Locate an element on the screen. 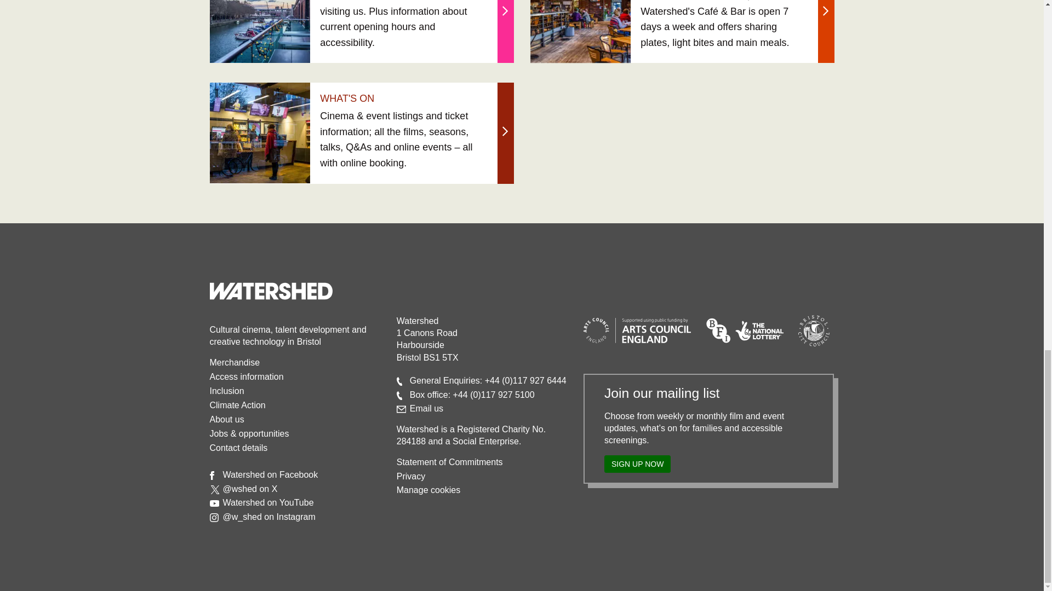  Watershed on YouTube is located at coordinates (267, 502).